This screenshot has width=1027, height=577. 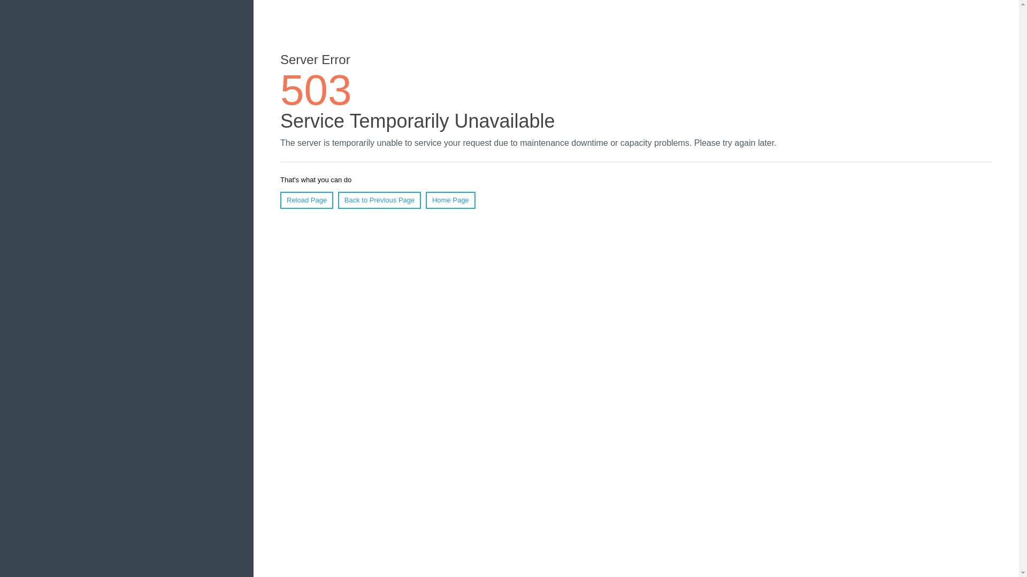 I want to click on Home Page, so click(x=450, y=200).